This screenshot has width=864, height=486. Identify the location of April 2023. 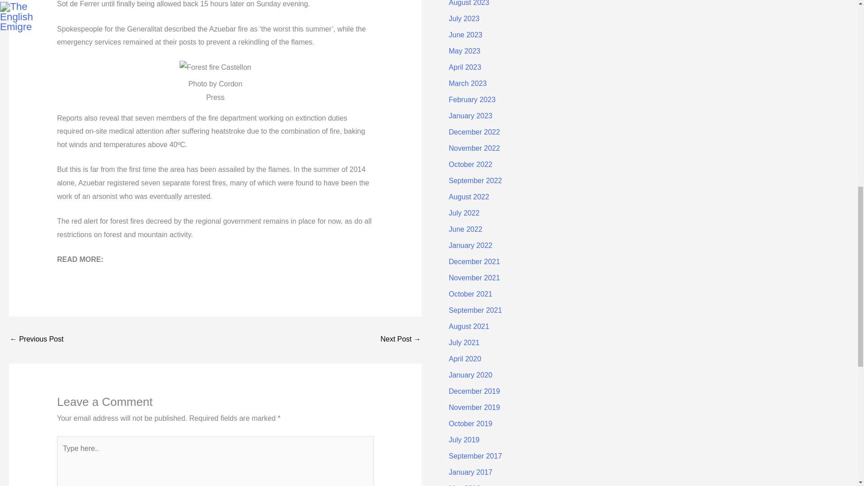
(464, 67).